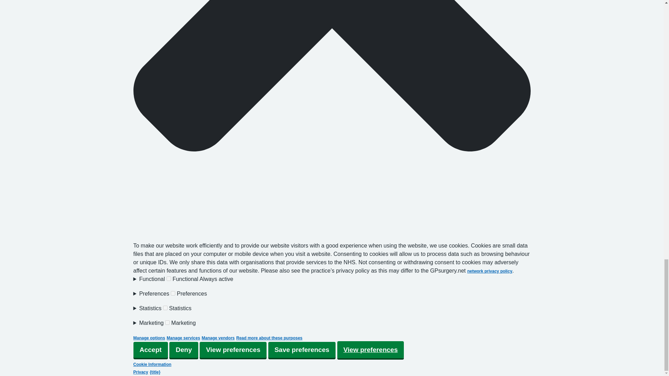 This screenshot has height=376, width=669. What do you see at coordinates (218, 338) in the screenshot?
I see `Manage vendors` at bounding box center [218, 338].